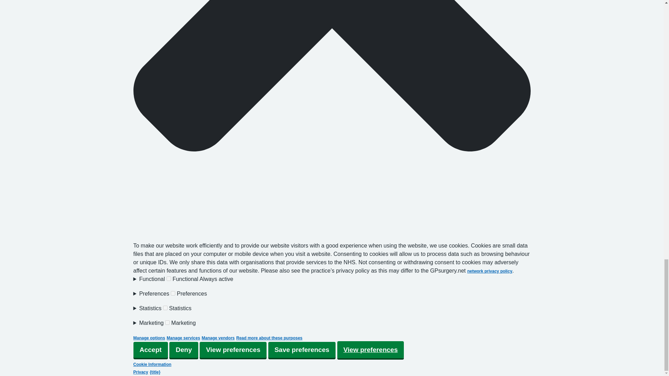 This screenshot has height=376, width=669. What do you see at coordinates (218, 338) in the screenshot?
I see `Manage vendors` at bounding box center [218, 338].